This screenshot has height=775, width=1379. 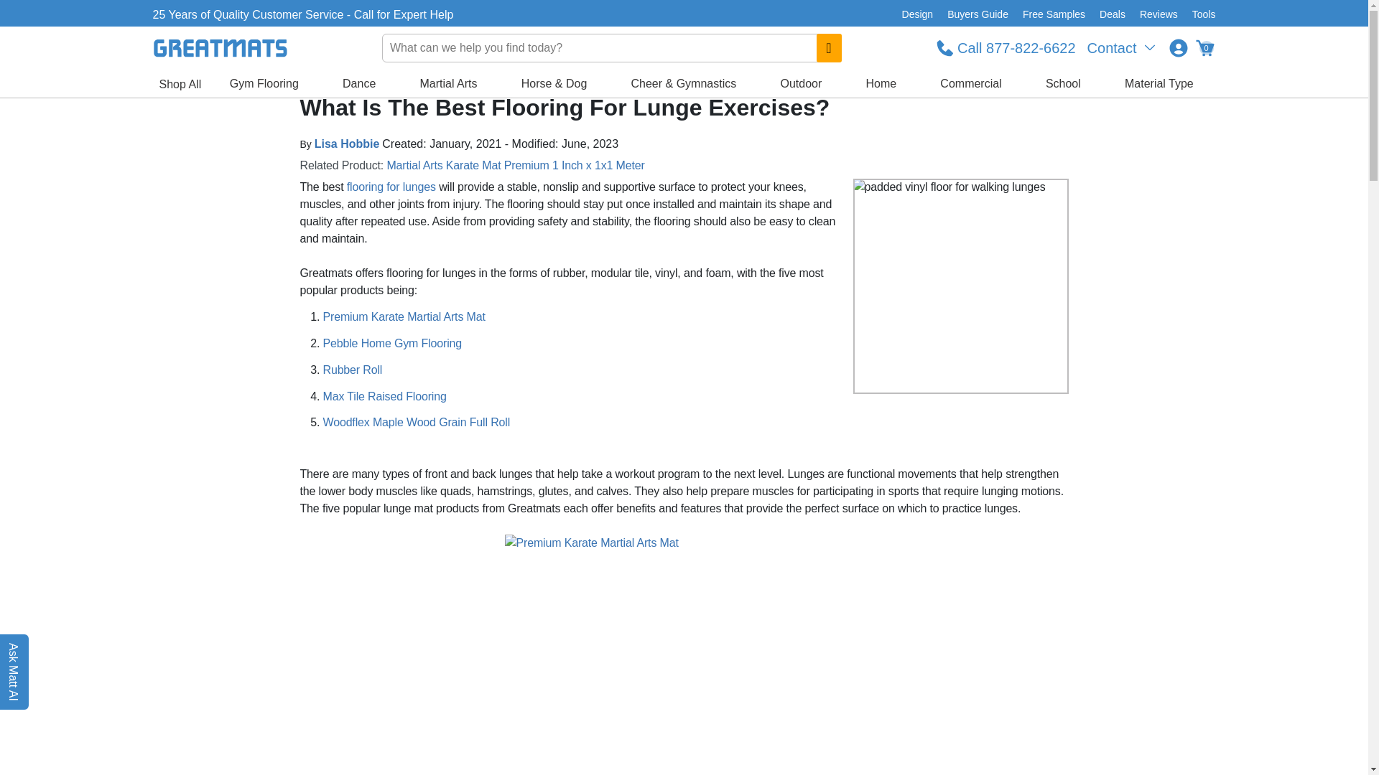 I want to click on Call 877-822-6622, so click(x=1006, y=47).